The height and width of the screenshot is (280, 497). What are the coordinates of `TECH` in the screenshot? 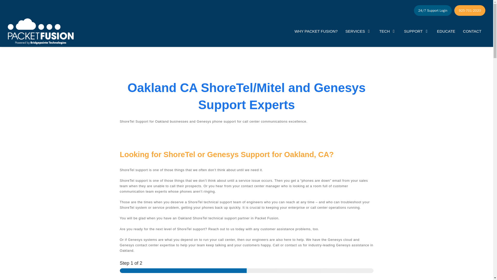 It's located at (388, 32).